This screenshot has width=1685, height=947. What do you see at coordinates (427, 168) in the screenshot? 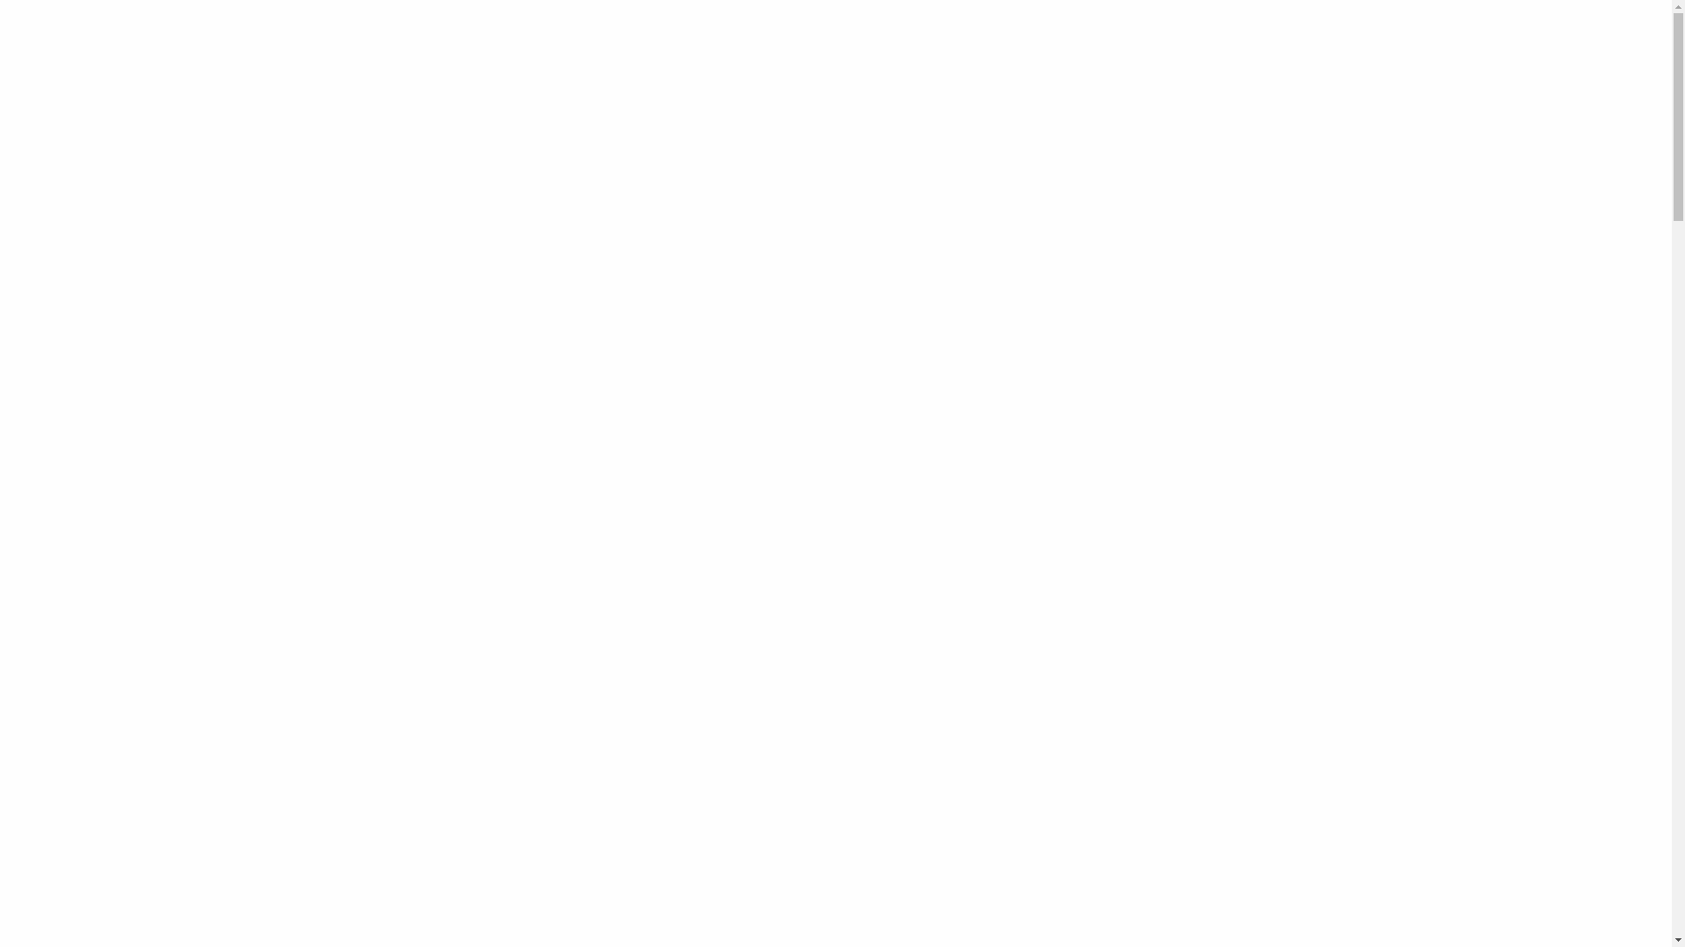
I see `Veldlopen - archief` at bounding box center [427, 168].